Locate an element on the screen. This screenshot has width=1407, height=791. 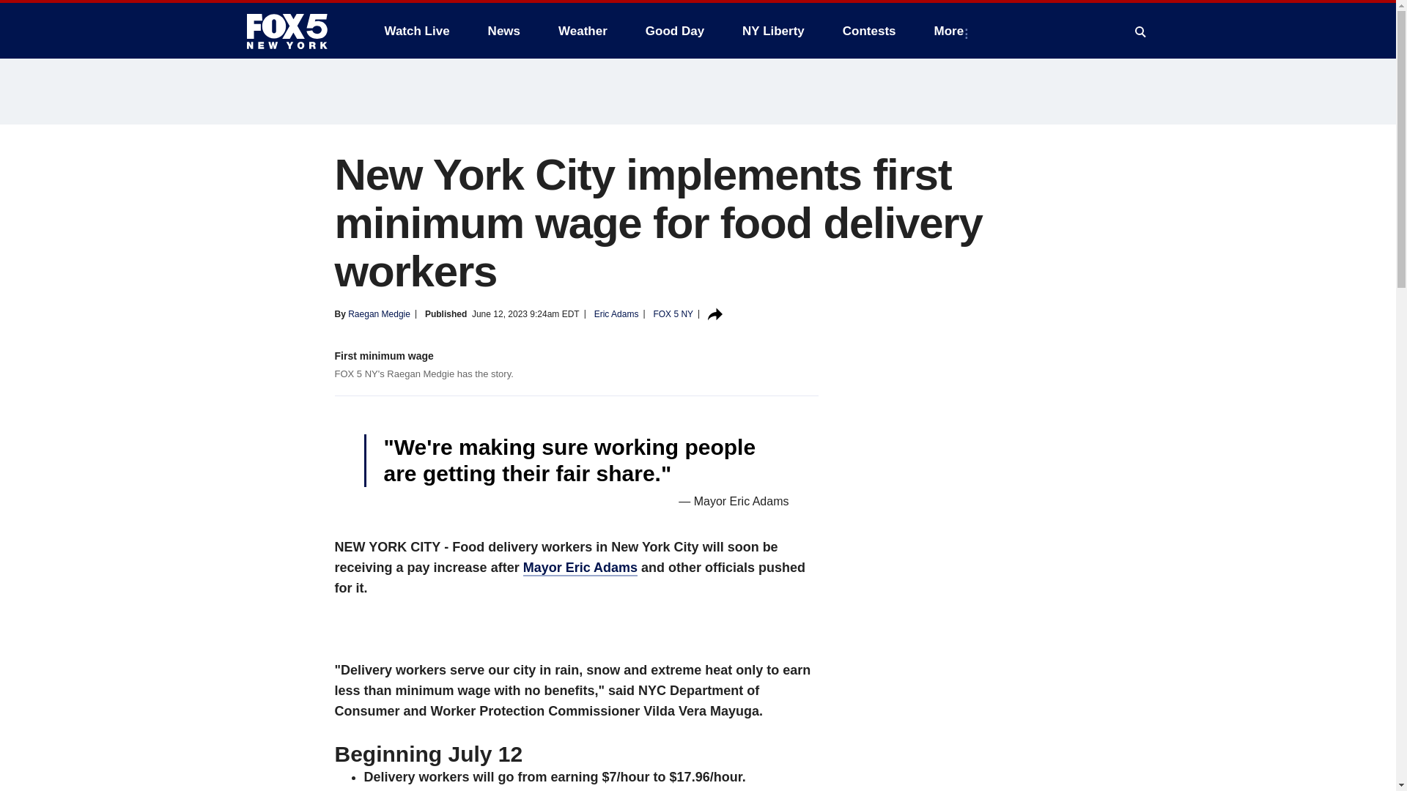
NY Liberty is located at coordinates (772, 31).